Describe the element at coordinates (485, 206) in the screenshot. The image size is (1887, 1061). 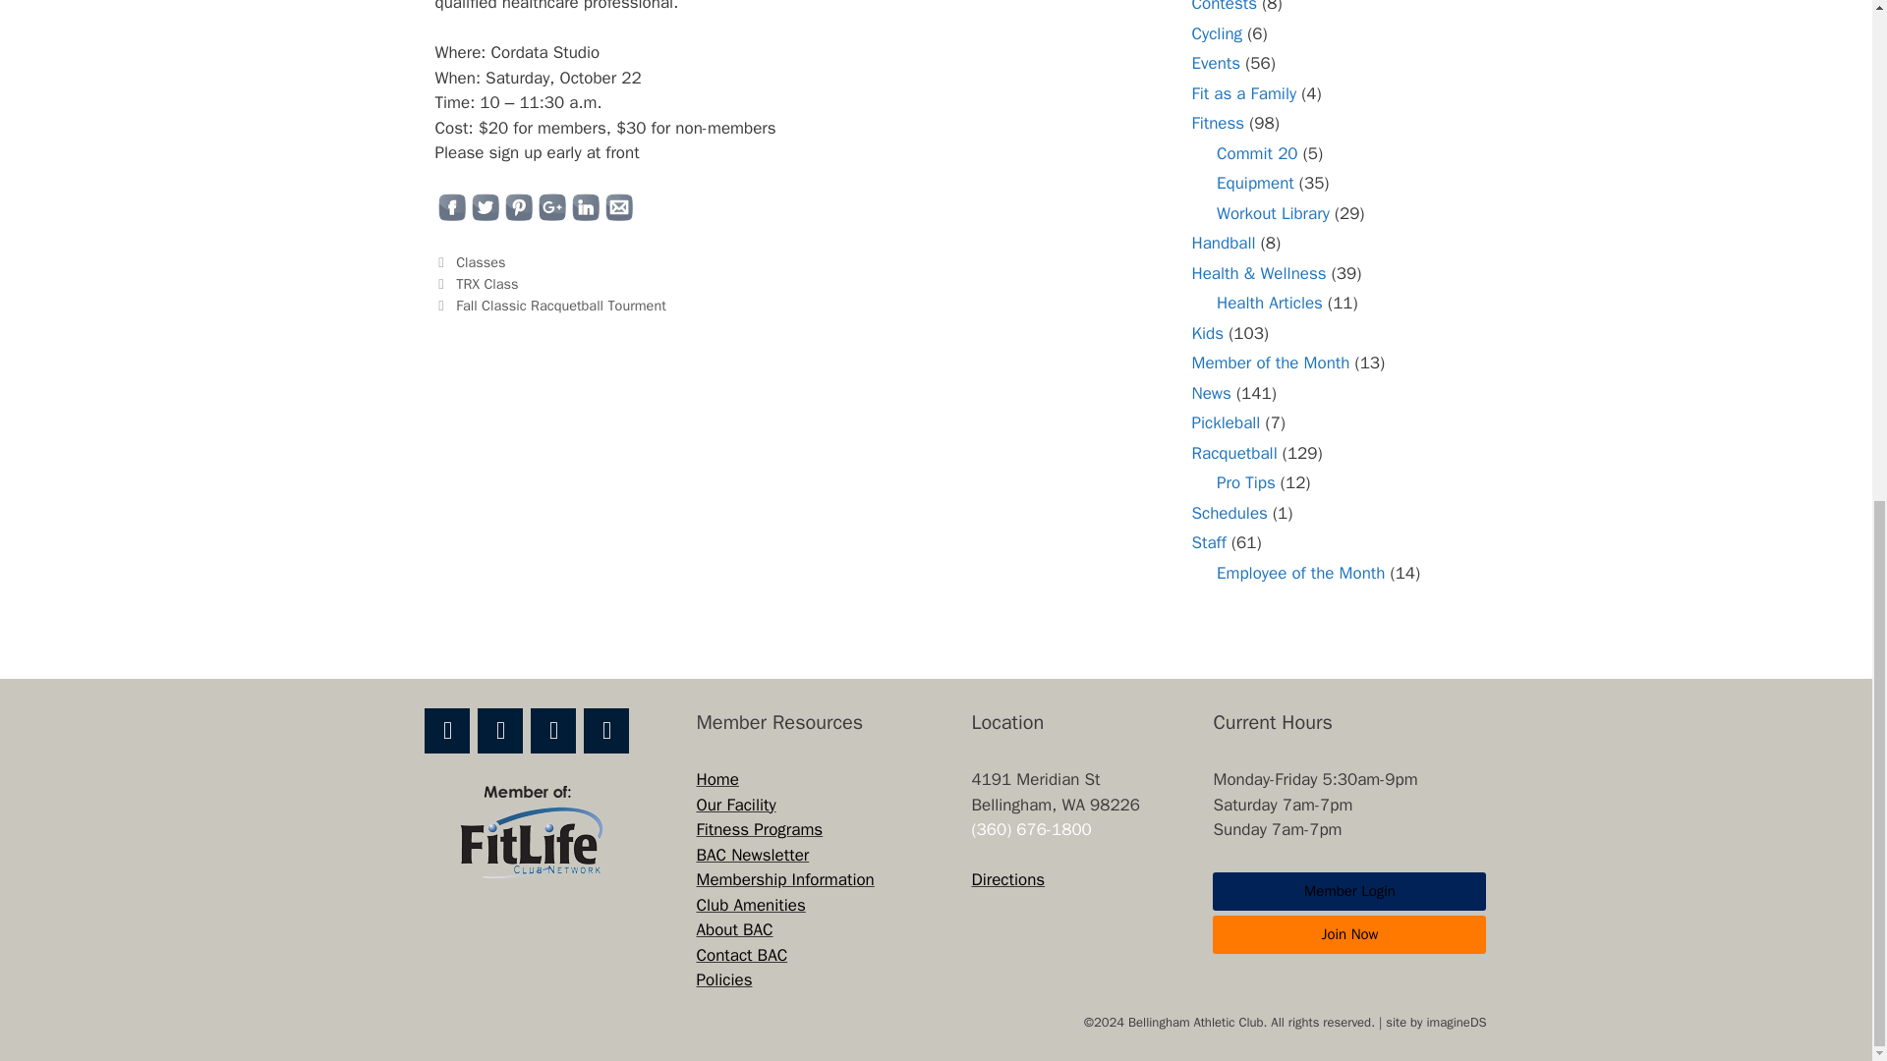
I see `twitter` at that location.